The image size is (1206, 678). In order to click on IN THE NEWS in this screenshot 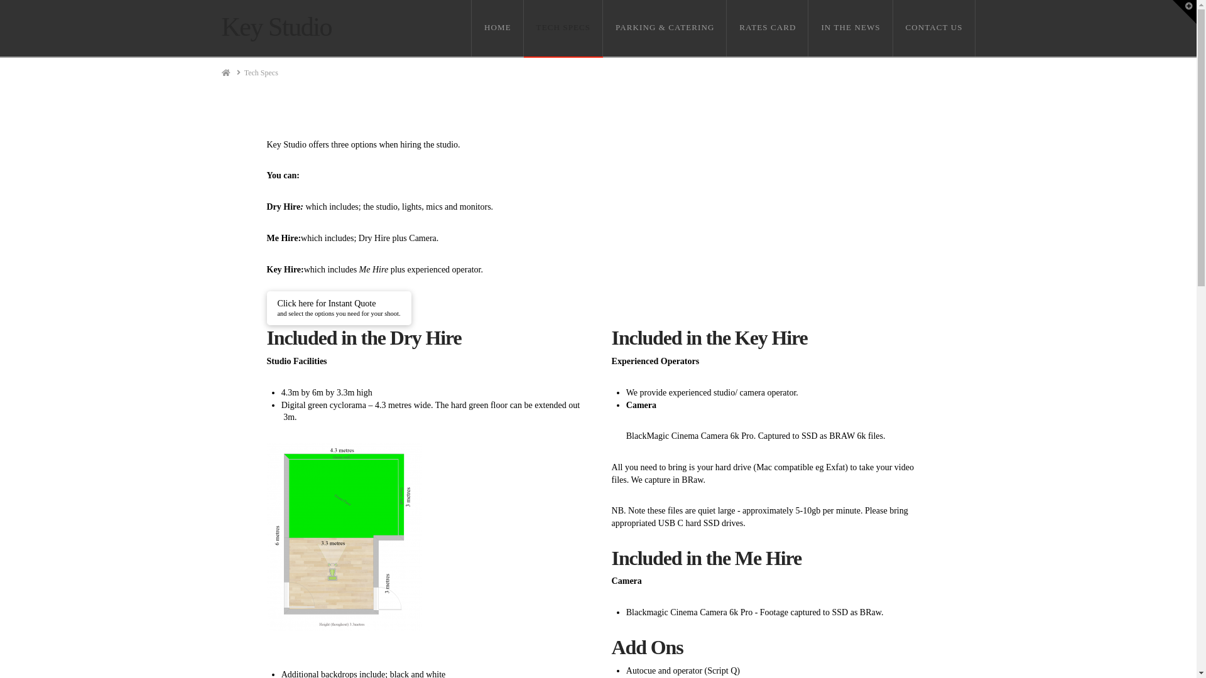, I will do `click(850, 28)`.